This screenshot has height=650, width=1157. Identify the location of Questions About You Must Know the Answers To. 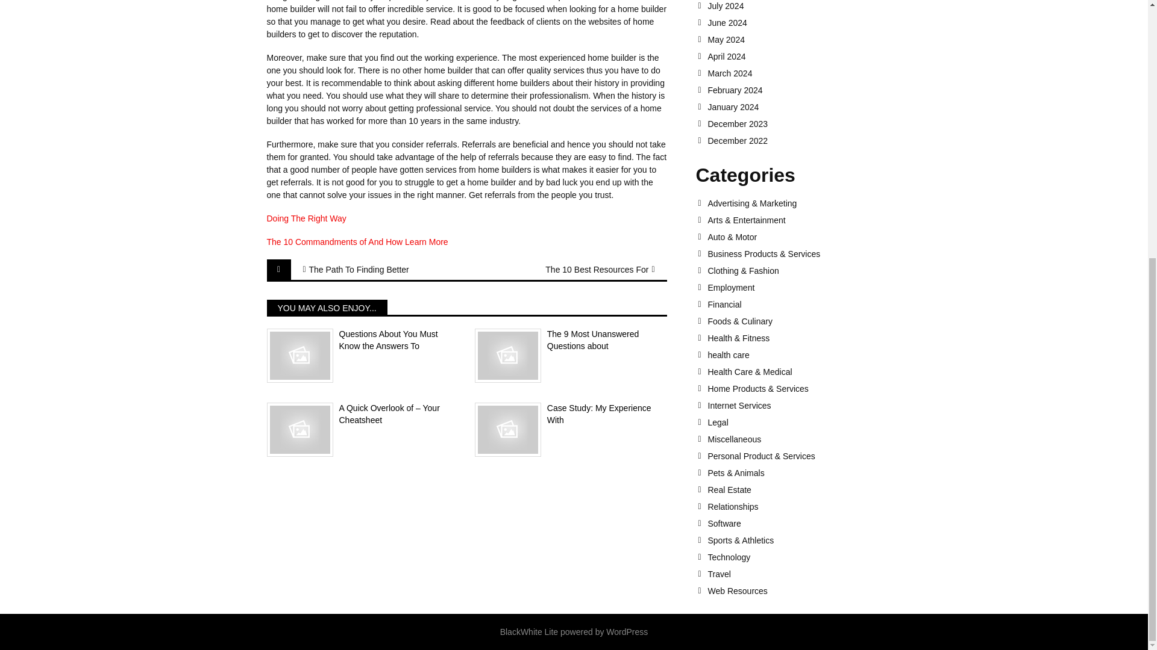
(362, 341).